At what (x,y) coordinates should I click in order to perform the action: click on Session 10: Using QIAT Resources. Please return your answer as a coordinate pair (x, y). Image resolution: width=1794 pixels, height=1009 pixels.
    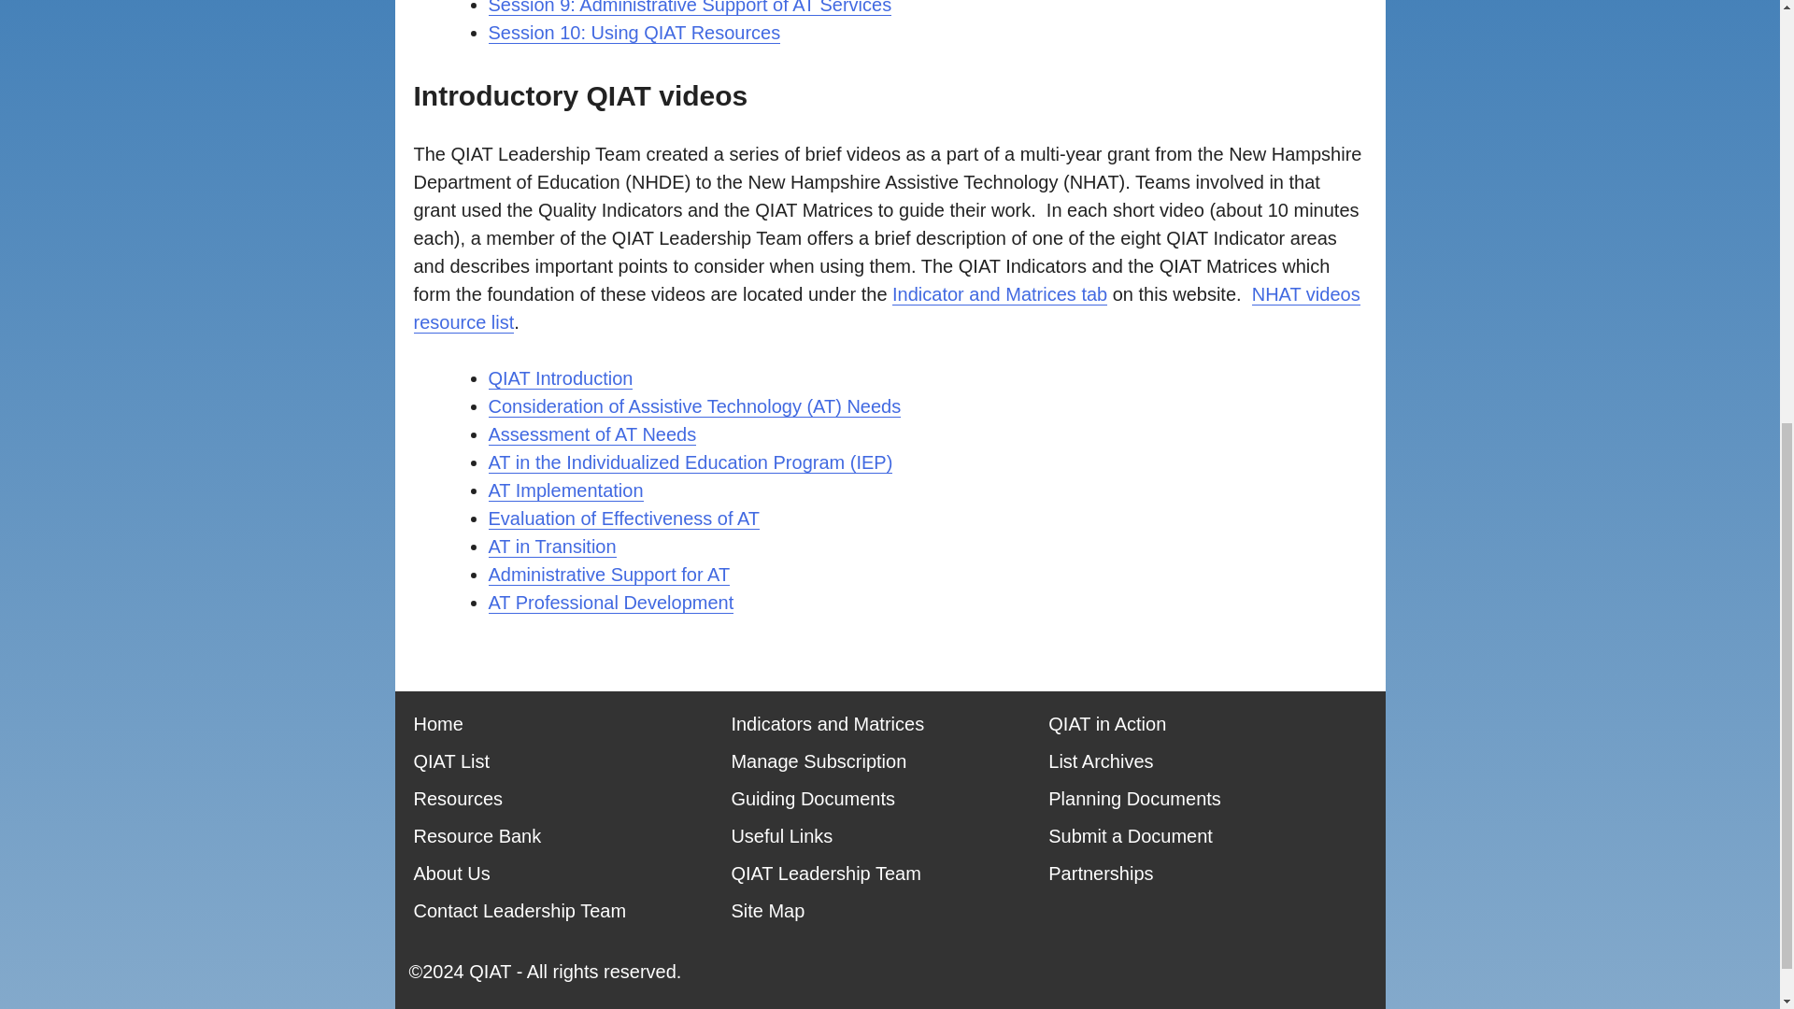
    Looking at the image, I should click on (634, 33).